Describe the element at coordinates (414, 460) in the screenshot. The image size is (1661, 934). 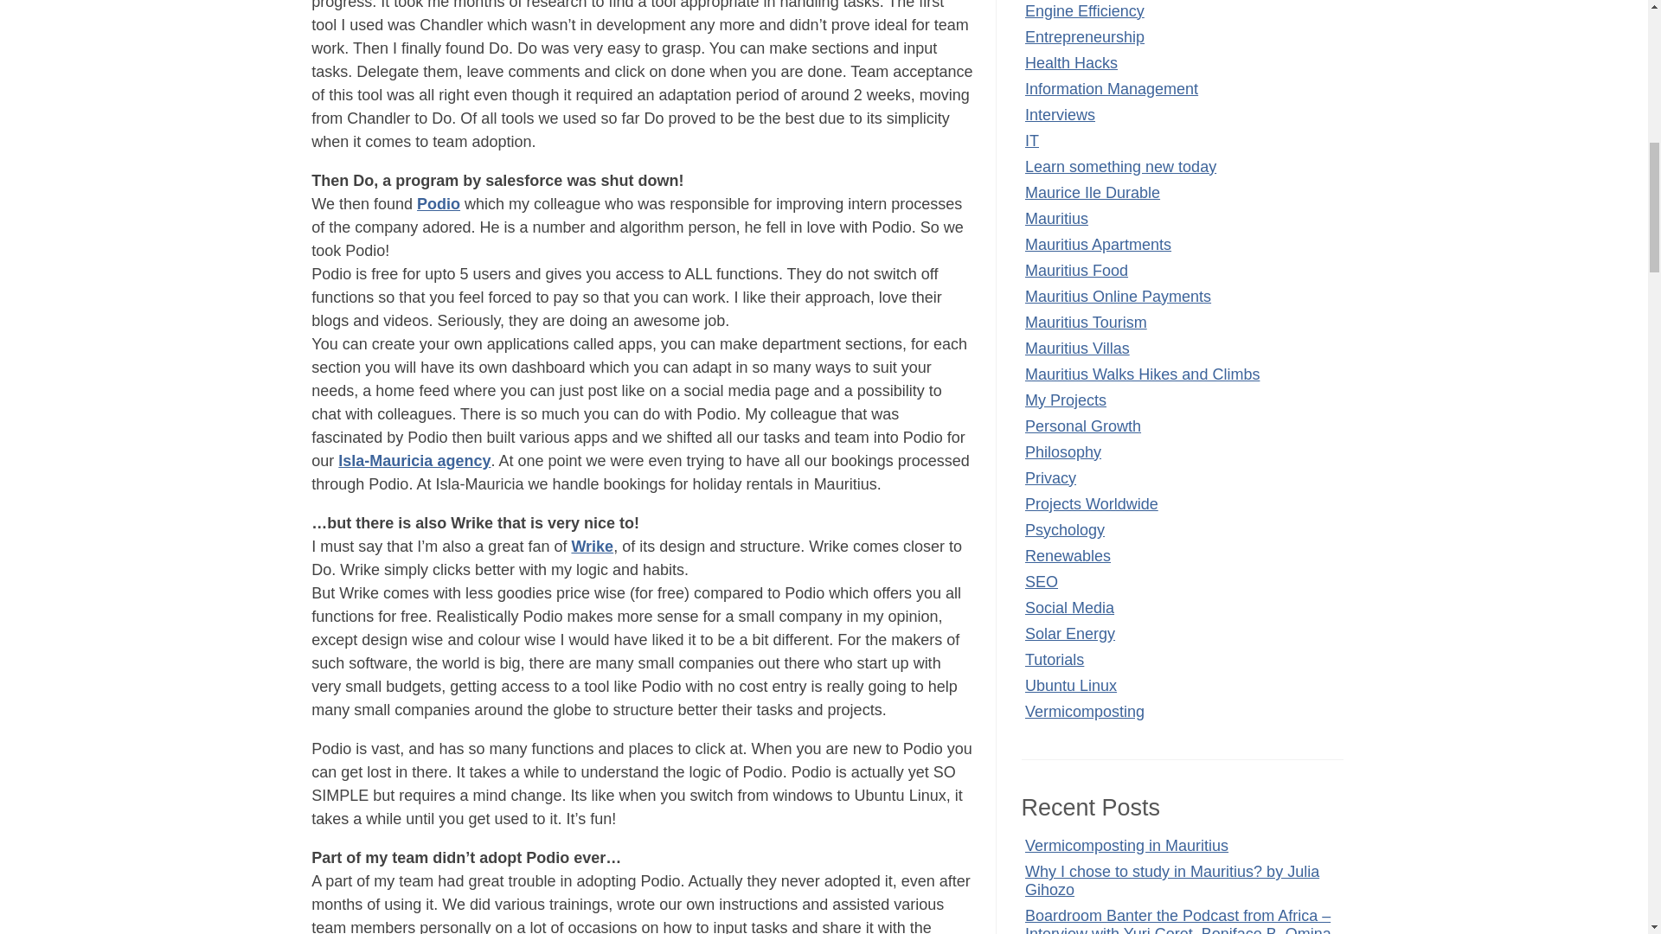
I see `Isla-Mauricia Holiday Rentals Agency` at that location.